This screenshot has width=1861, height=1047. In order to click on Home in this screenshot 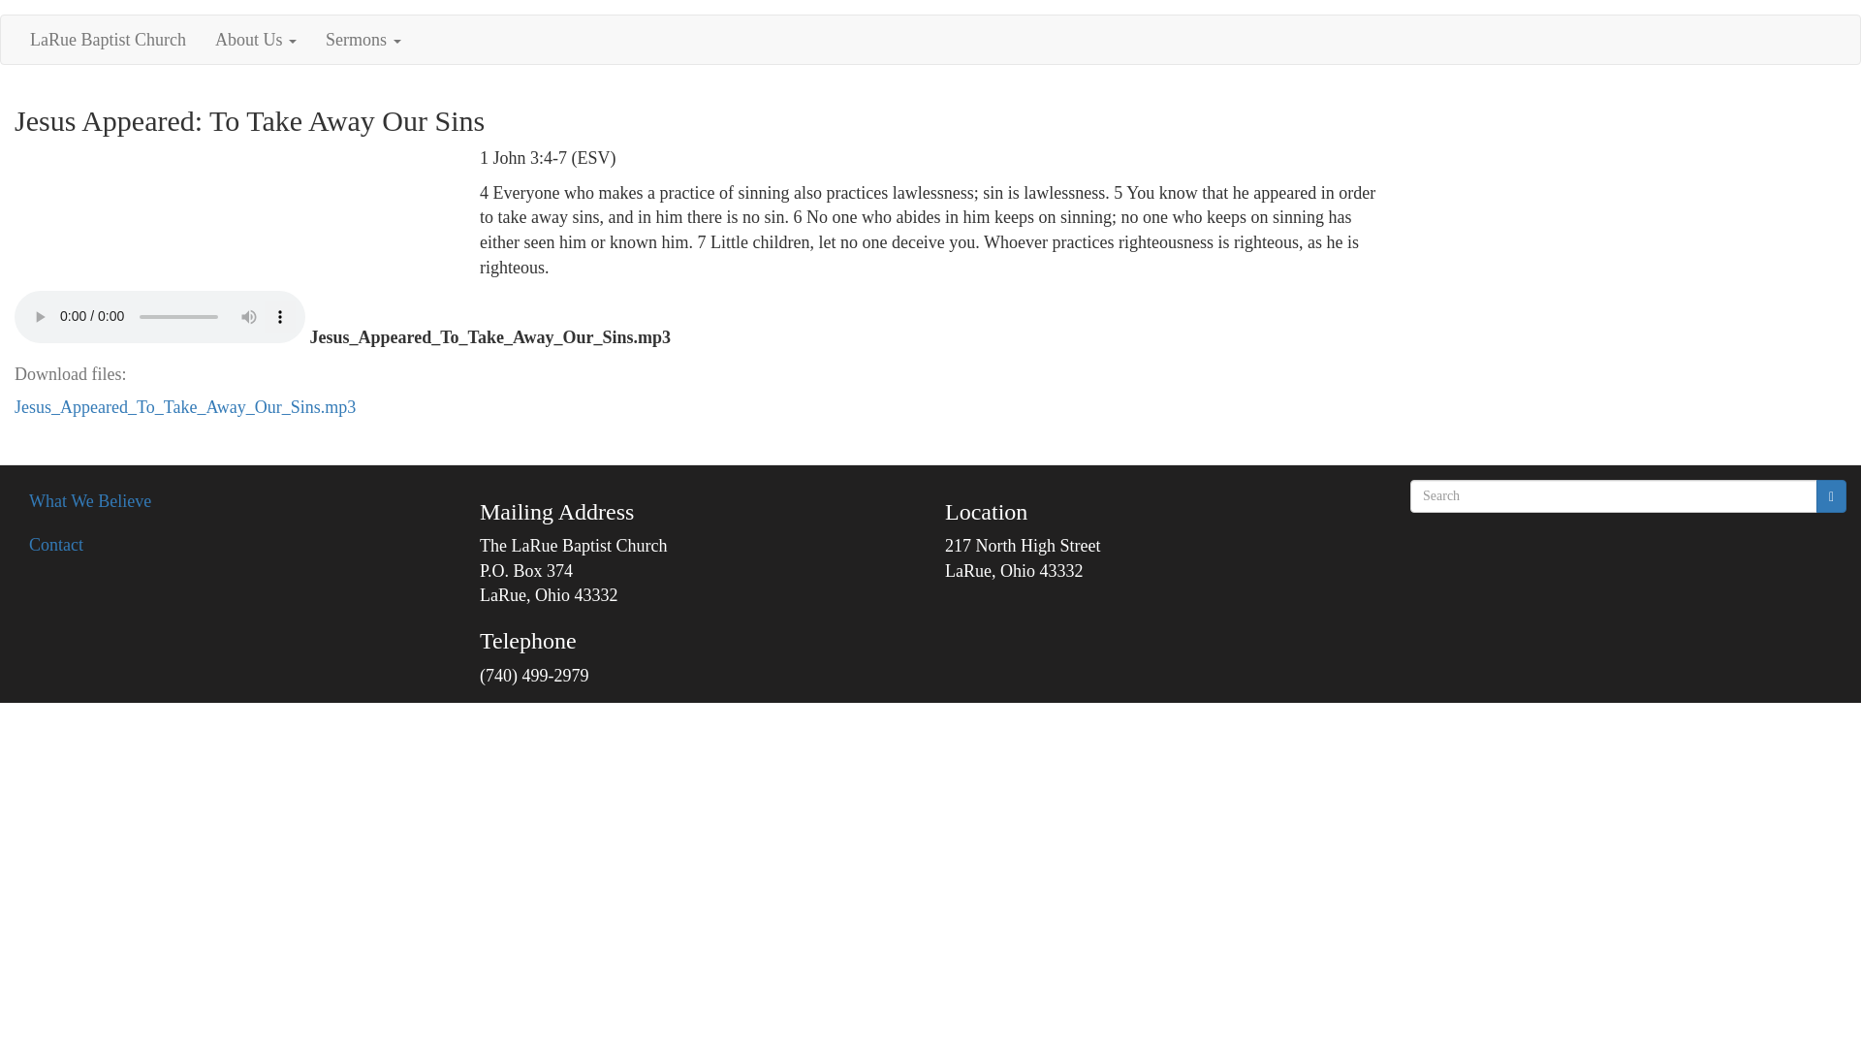, I will do `click(108, 39)`.